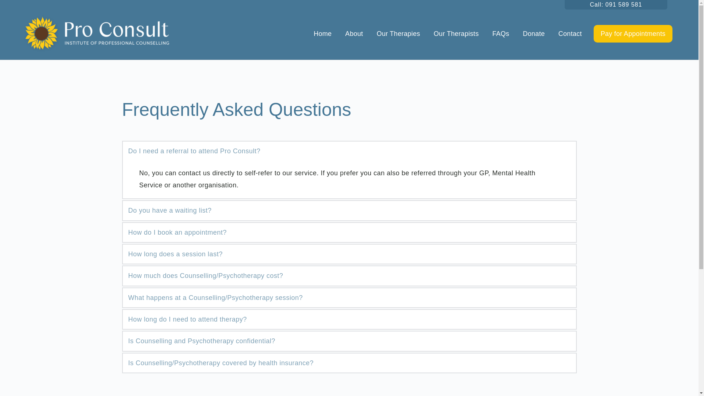 This screenshot has width=704, height=396. What do you see at coordinates (570, 34) in the screenshot?
I see `Contact` at bounding box center [570, 34].